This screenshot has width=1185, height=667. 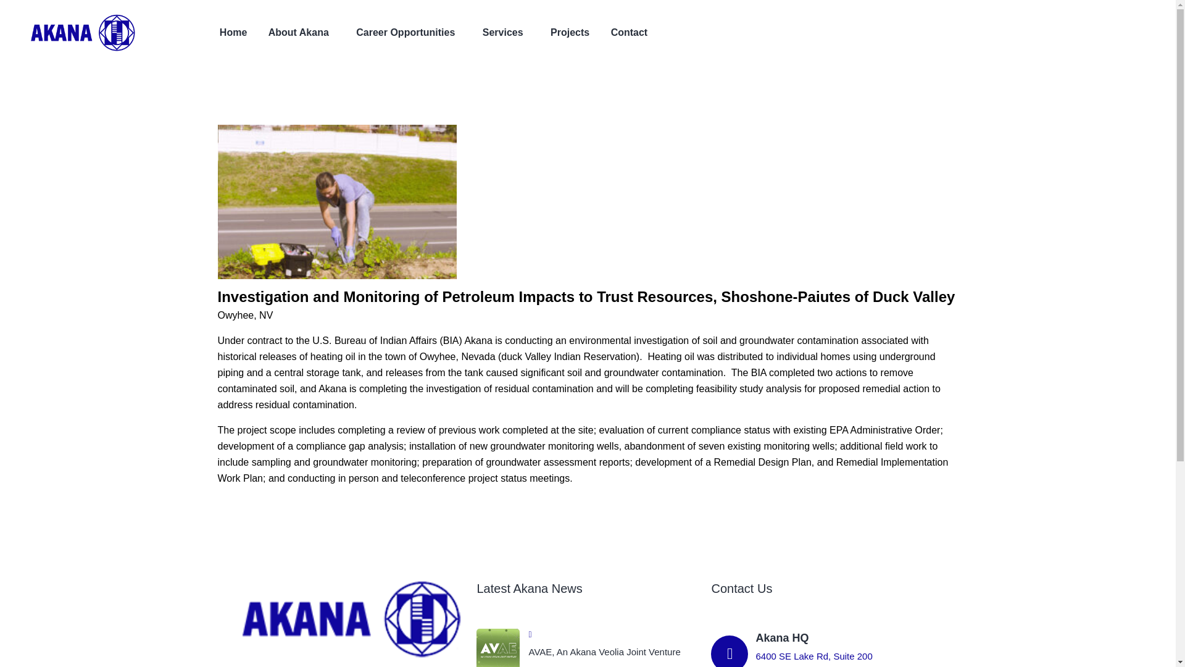 I want to click on Career Opportunities, so click(x=405, y=32).